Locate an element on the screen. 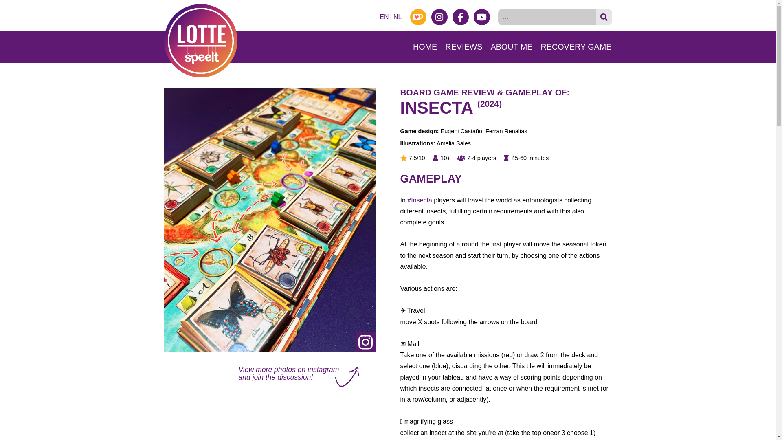 Image resolution: width=782 pixels, height=440 pixels. Follow me on Facebook is located at coordinates (460, 17).